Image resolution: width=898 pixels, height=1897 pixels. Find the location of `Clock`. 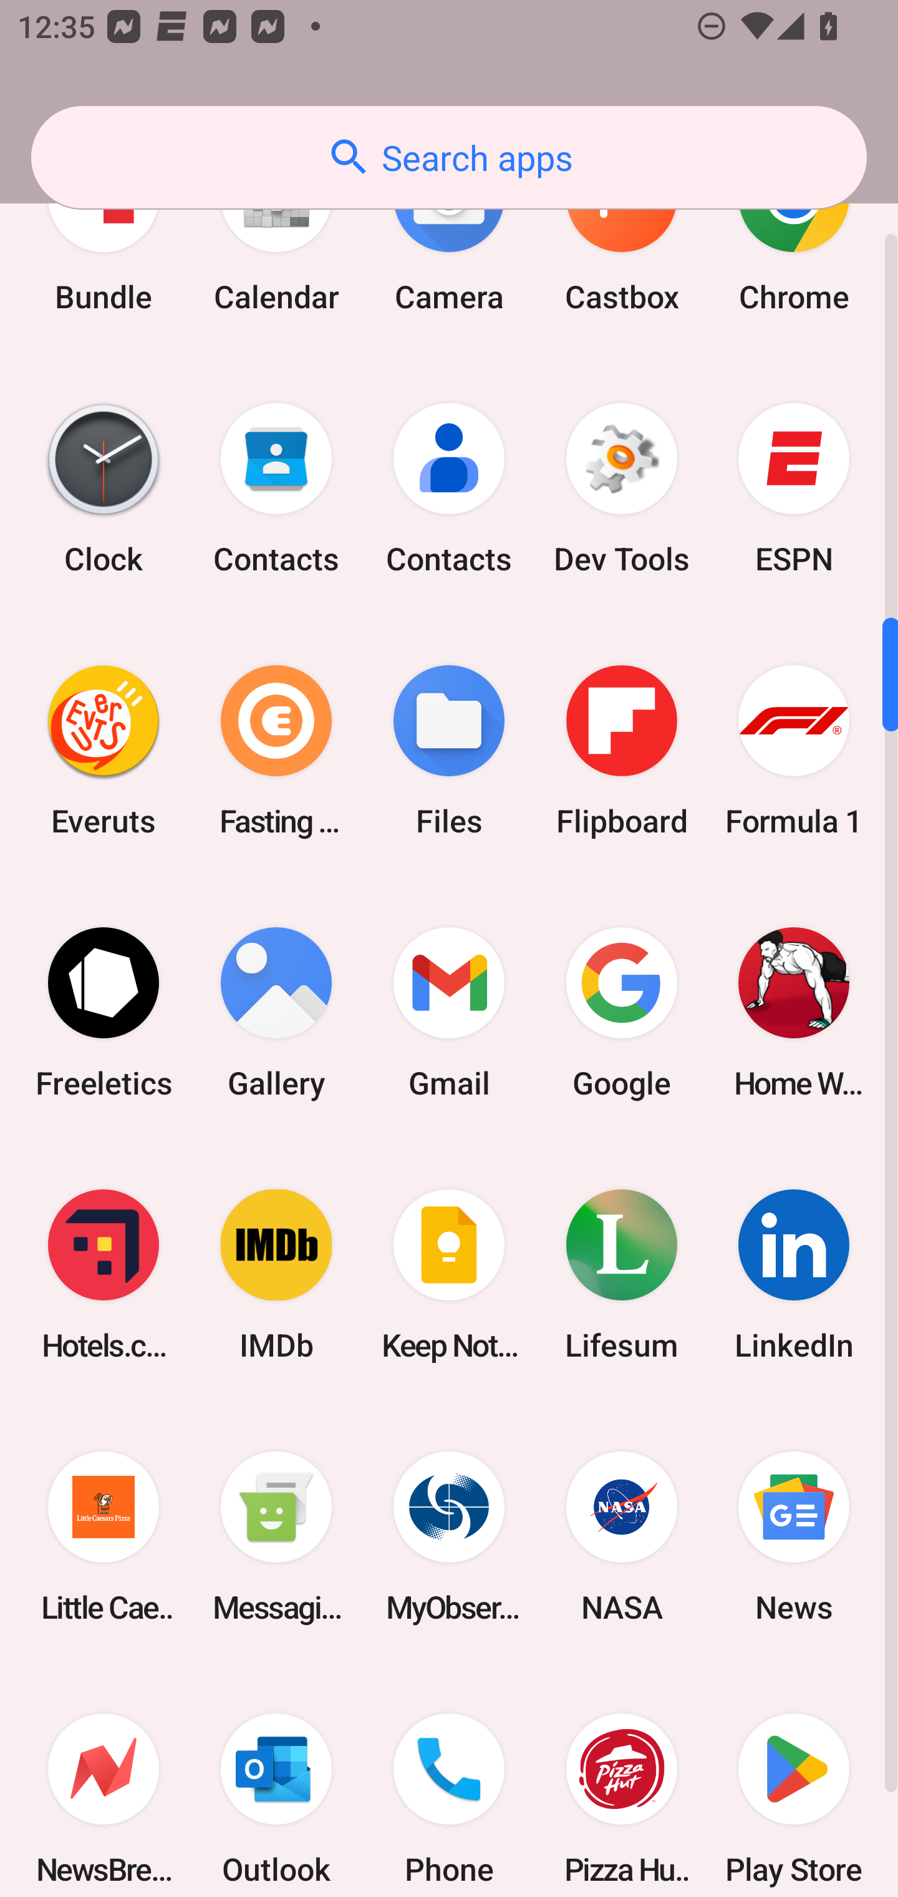

Clock is located at coordinates (104, 488).